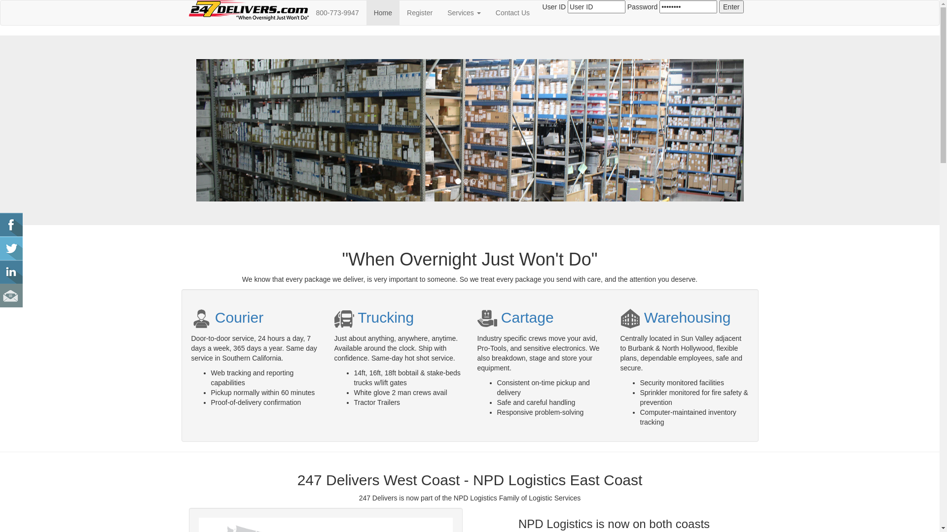 Image resolution: width=947 pixels, height=532 pixels. What do you see at coordinates (597, 7) in the screenshot?
I see `User ID` at bounding box center [597, 7].